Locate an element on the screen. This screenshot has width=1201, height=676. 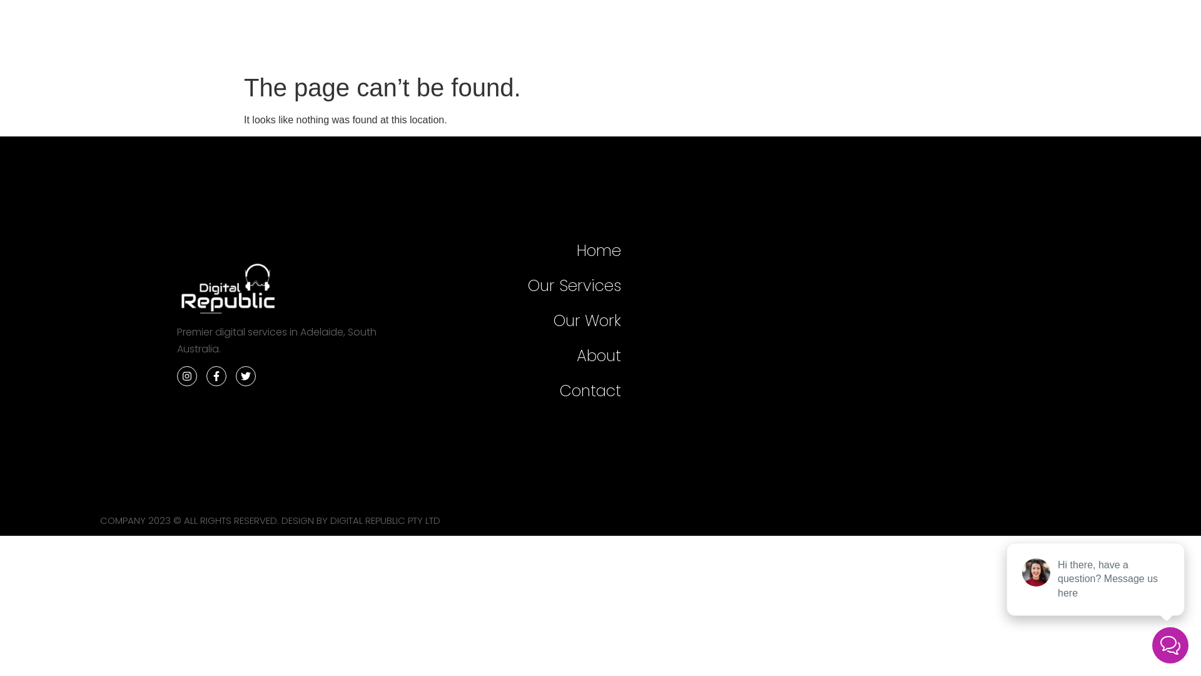
About is located at coordinates (936, 34).